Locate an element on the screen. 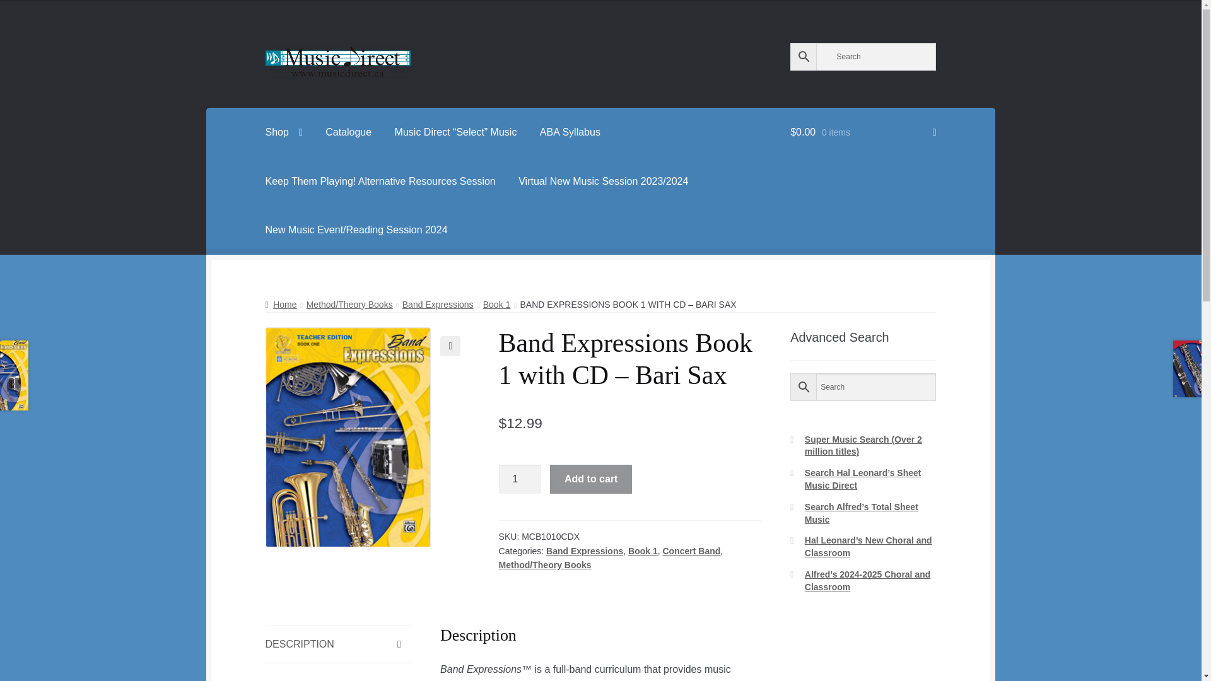  Keep Them Playing! Alternative Resources Session is located at coordinates (381, 182).